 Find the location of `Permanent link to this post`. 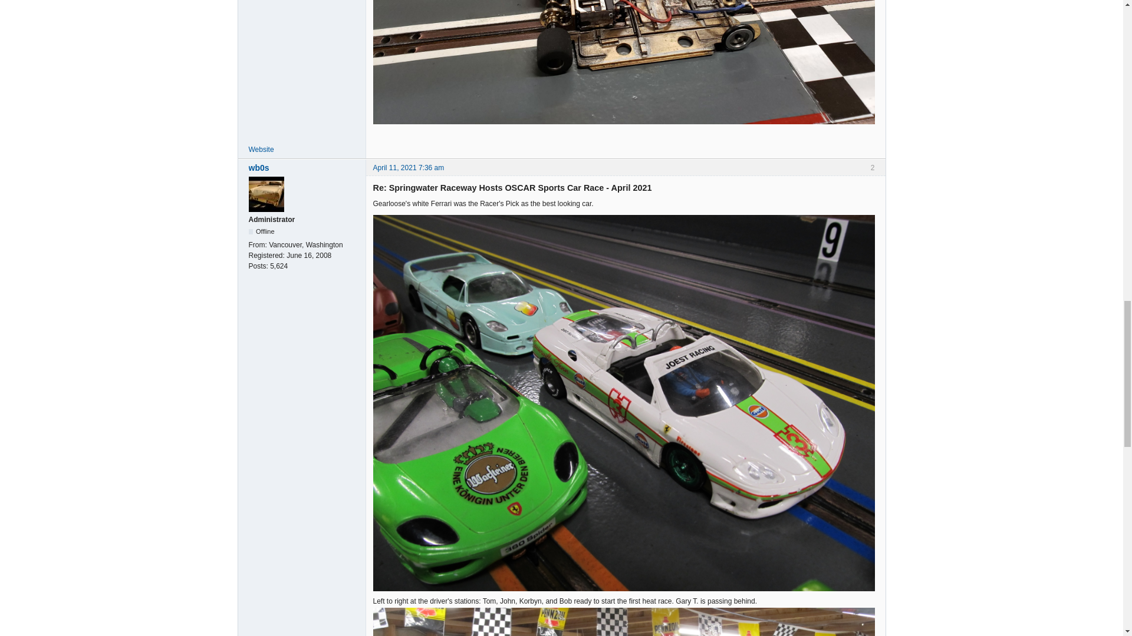

Permanent link to this post is located at coordinates (408, 167).